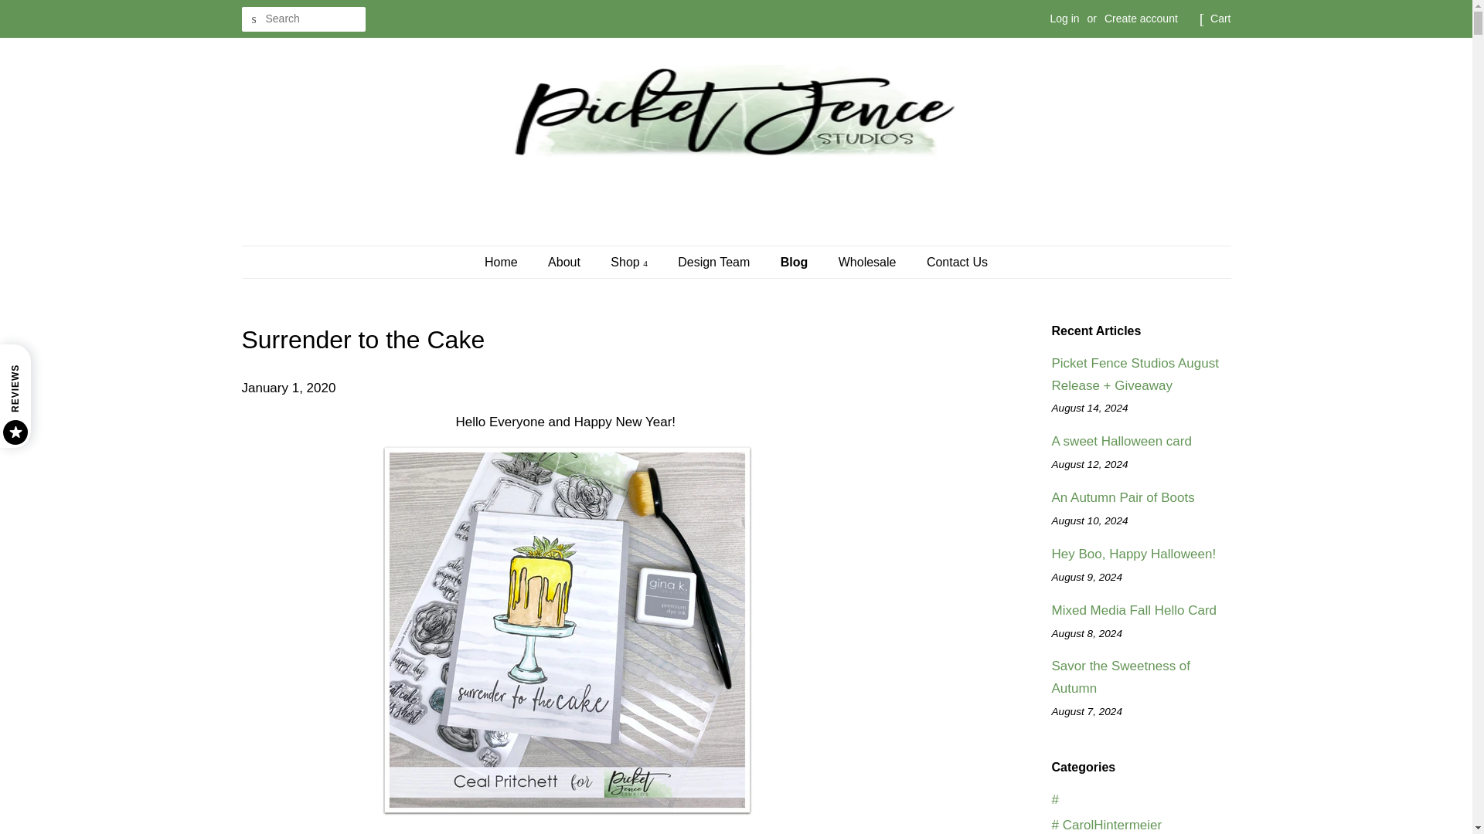 The width and height of the screenshot is (1484, 834). I want to click on About, so click(566, 261).